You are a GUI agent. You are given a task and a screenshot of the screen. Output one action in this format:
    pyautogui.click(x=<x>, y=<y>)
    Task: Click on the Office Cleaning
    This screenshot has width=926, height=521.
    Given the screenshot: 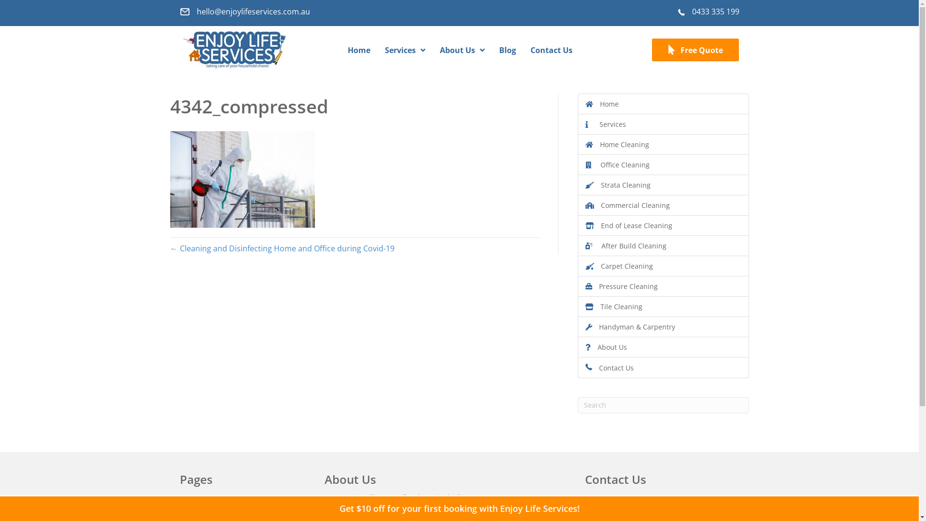 What is the action you would take?
    pyautogui.click(x=664, y=165)
    